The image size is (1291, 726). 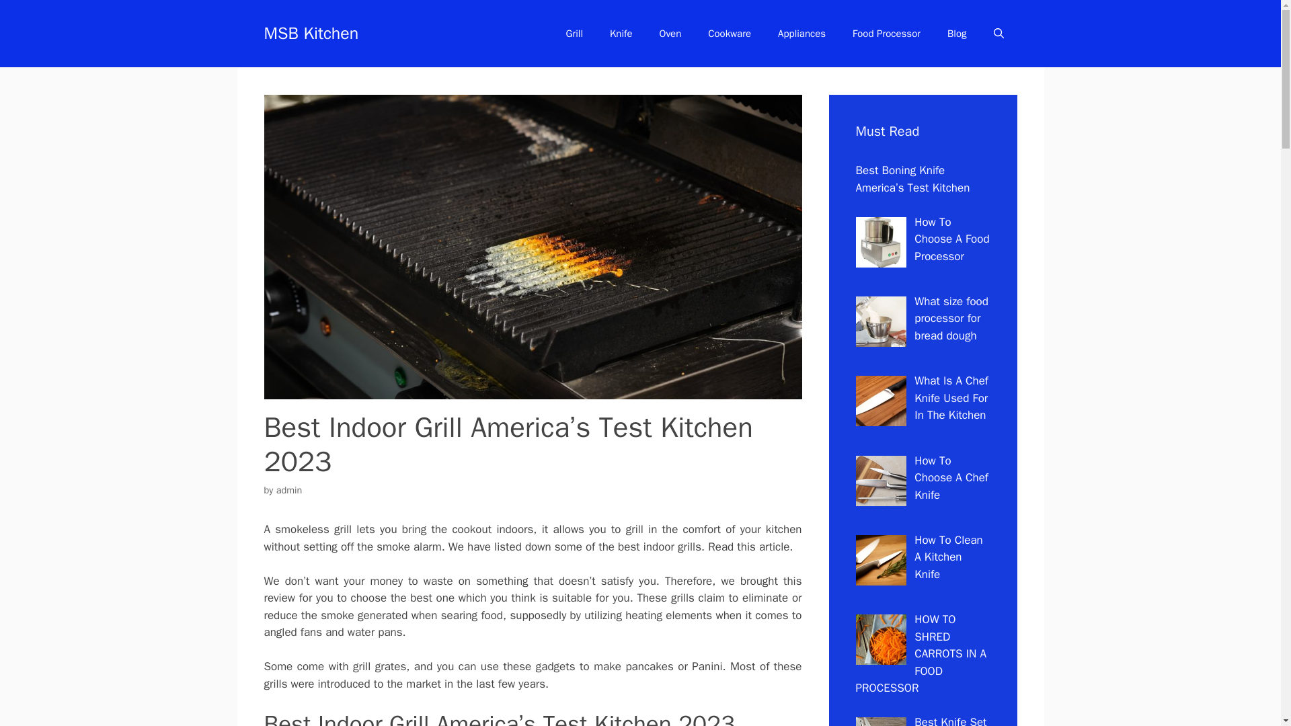 I want to click on Blog, so click(x=956, y=34).